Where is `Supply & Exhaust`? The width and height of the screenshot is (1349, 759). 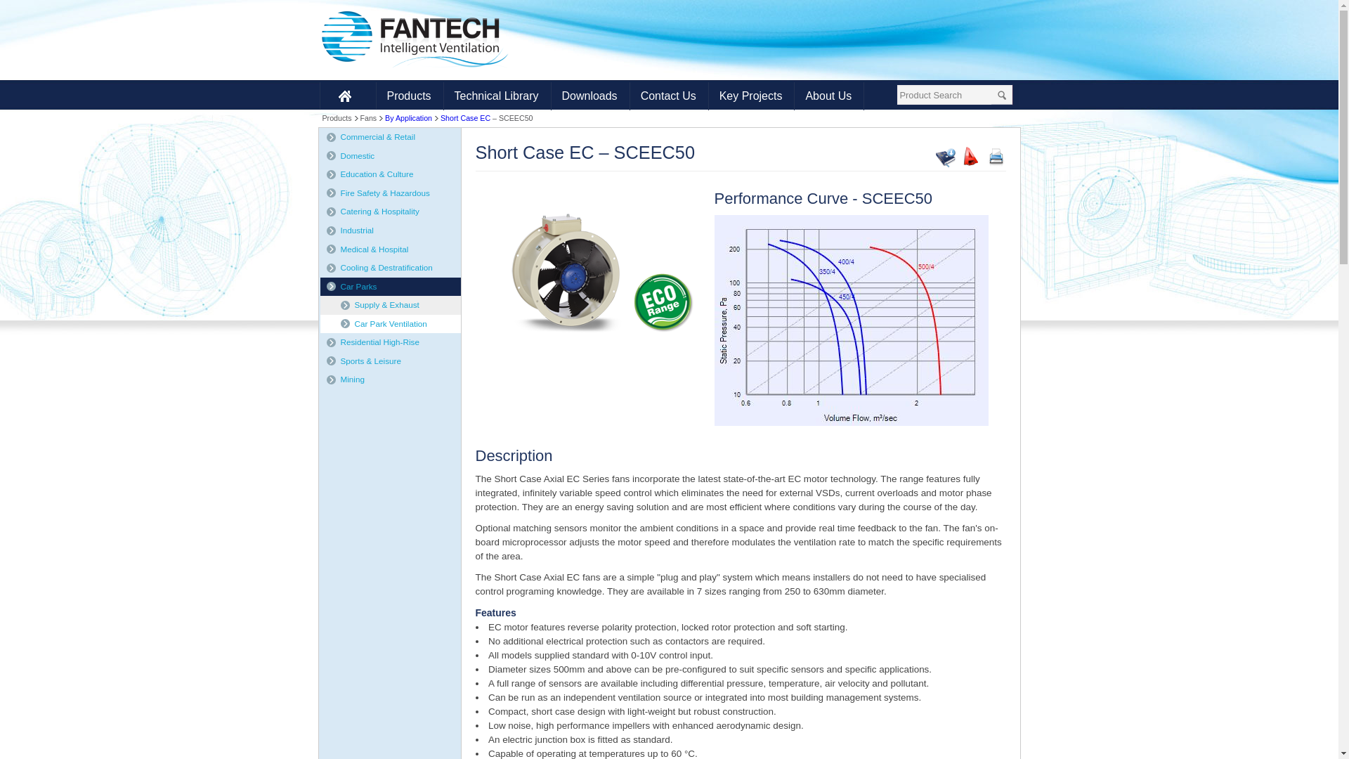
Supply & Exhaust is located at coordinates (385, 305).